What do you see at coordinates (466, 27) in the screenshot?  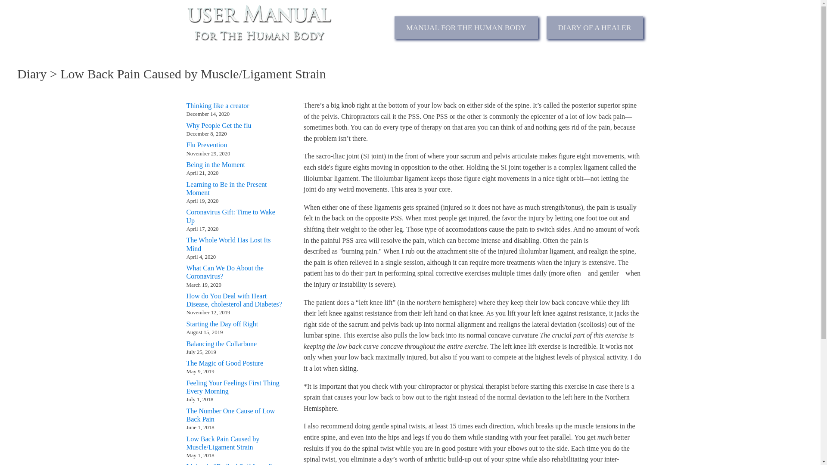 I see `MANUAL FOR THE HUMAN BODY` at bounding box center [466, 27].